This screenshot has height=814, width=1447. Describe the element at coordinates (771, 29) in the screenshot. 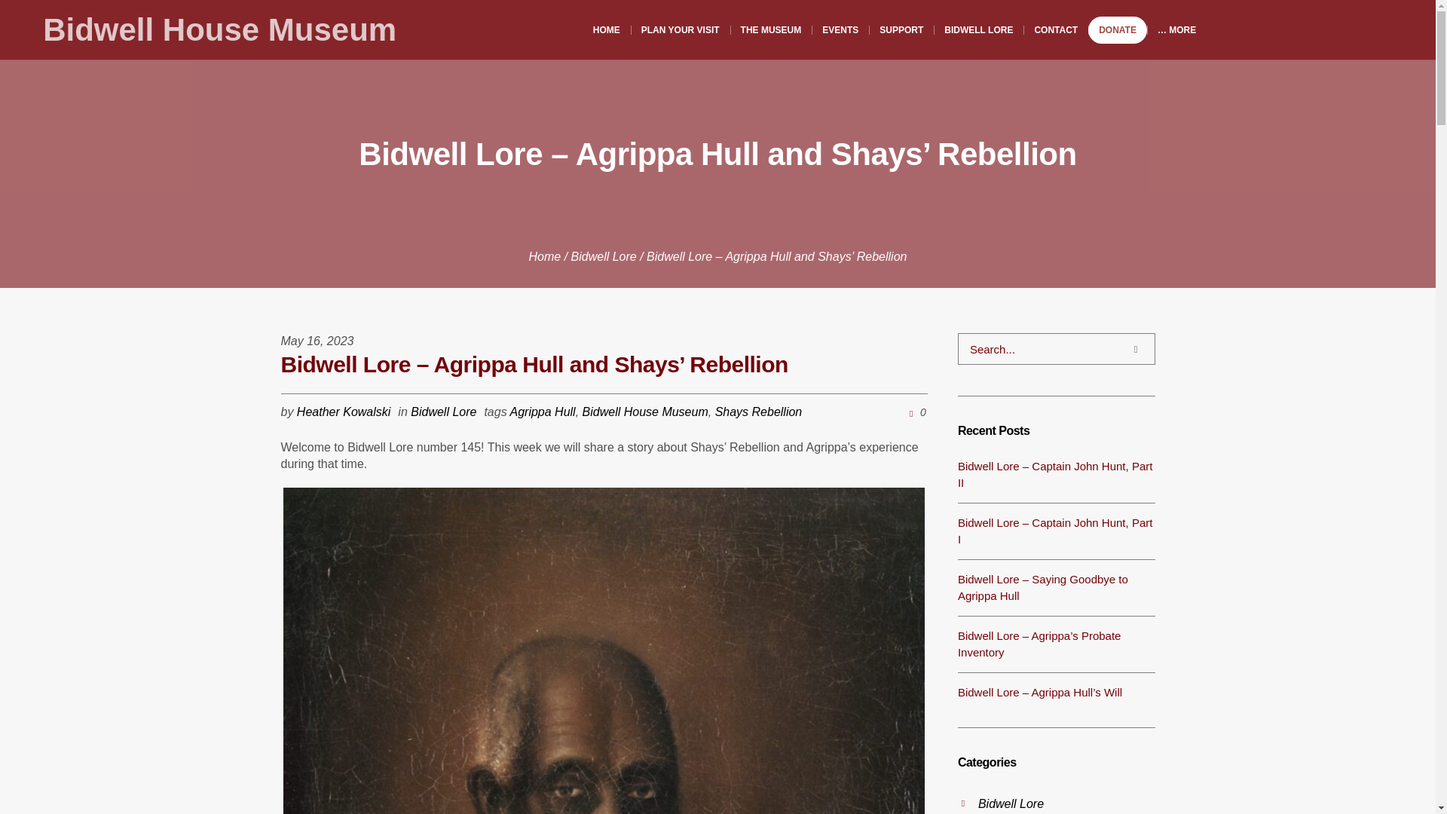

I see `THE MUSEUM` at that location.